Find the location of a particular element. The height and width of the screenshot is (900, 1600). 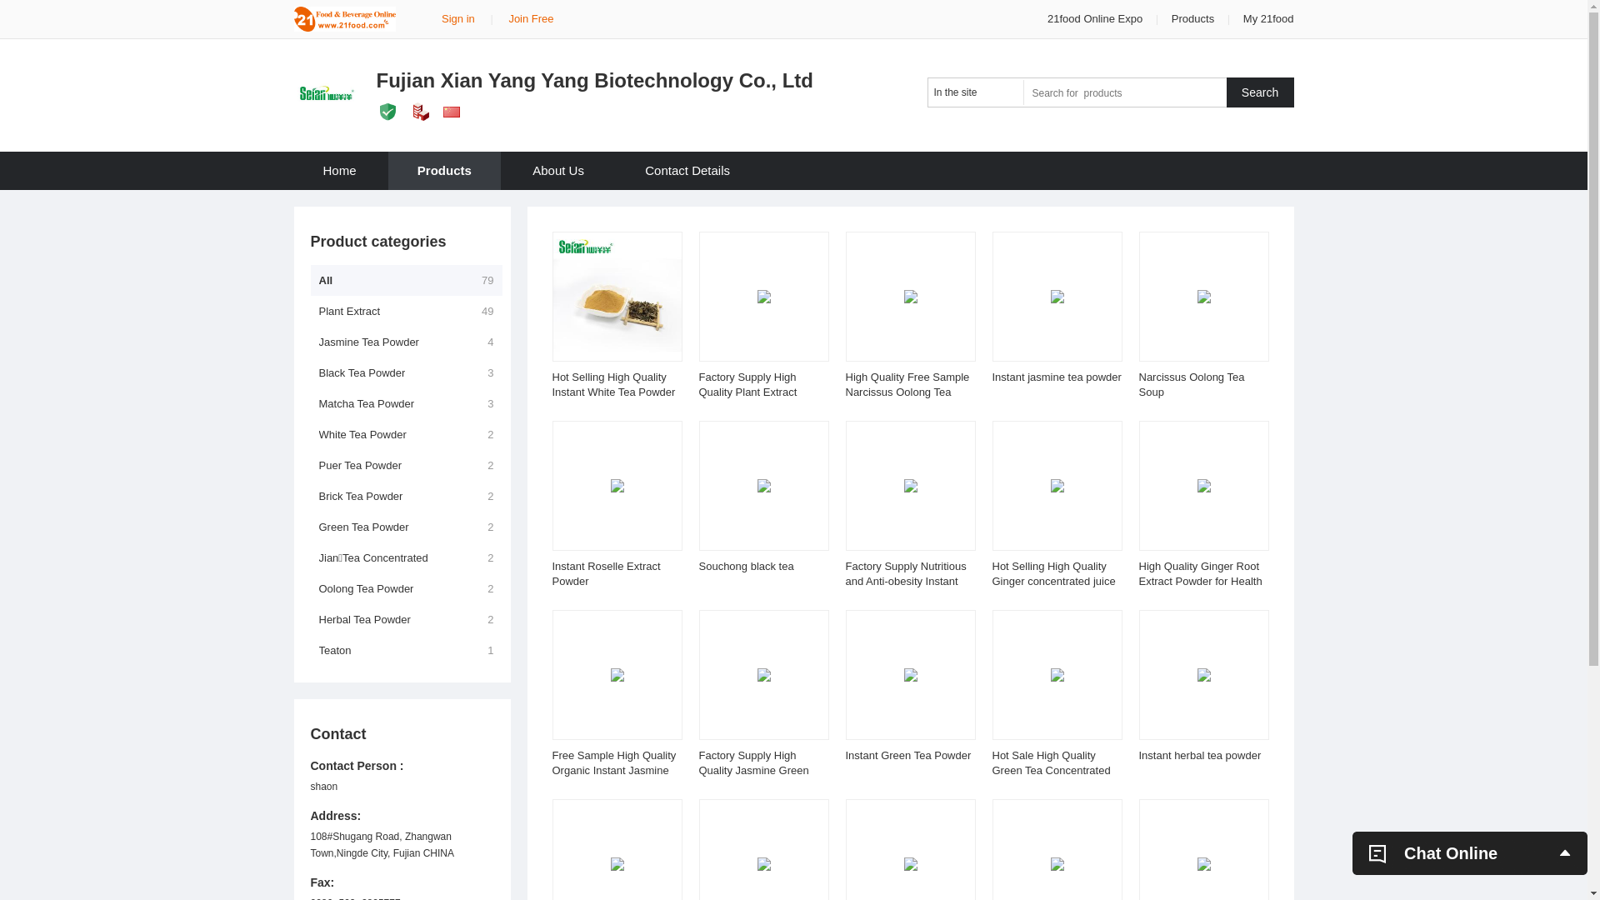

Narcissus Oolong Tea Soup is located at coordinates (1192, 385).